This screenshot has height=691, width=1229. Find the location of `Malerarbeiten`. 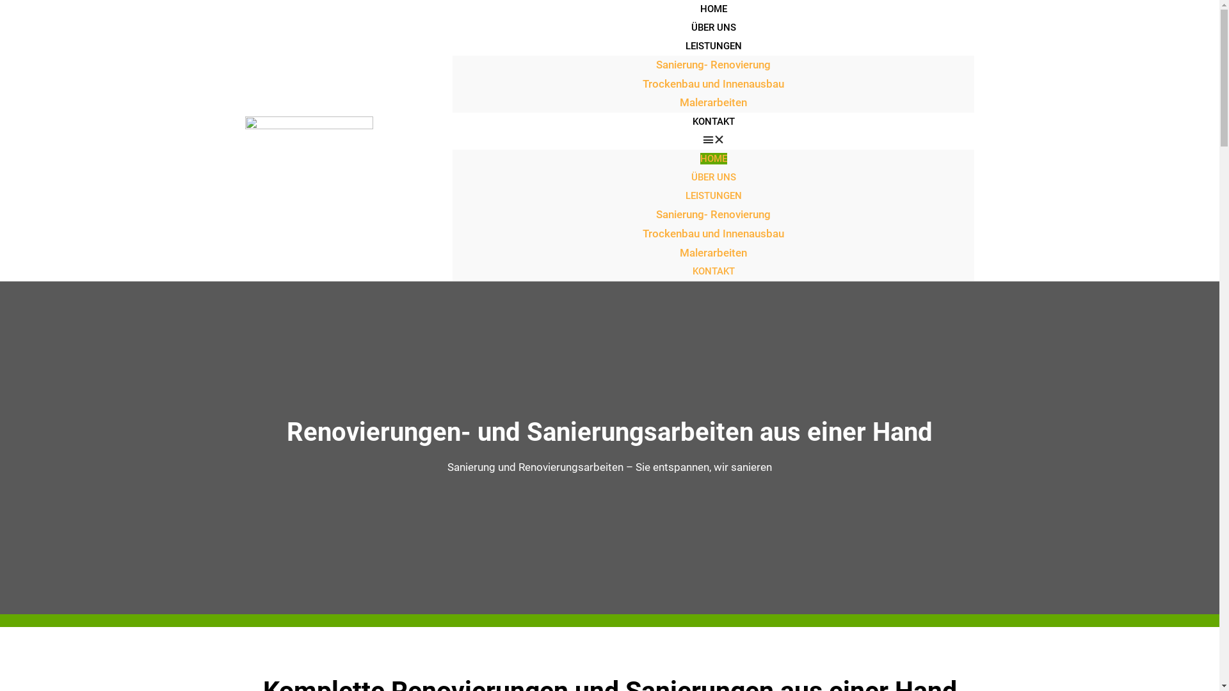

Malerarbeiten is located at coordinates (713, 102).